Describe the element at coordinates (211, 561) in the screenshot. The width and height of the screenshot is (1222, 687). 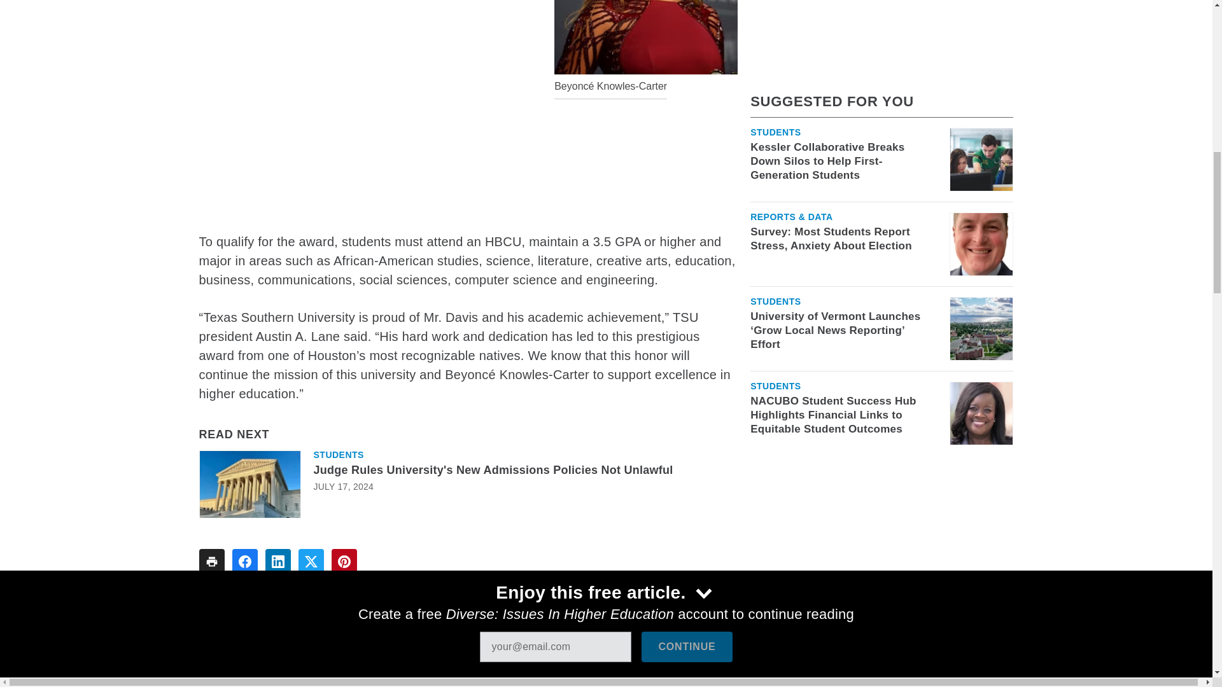
I see `Share To print` at that location.